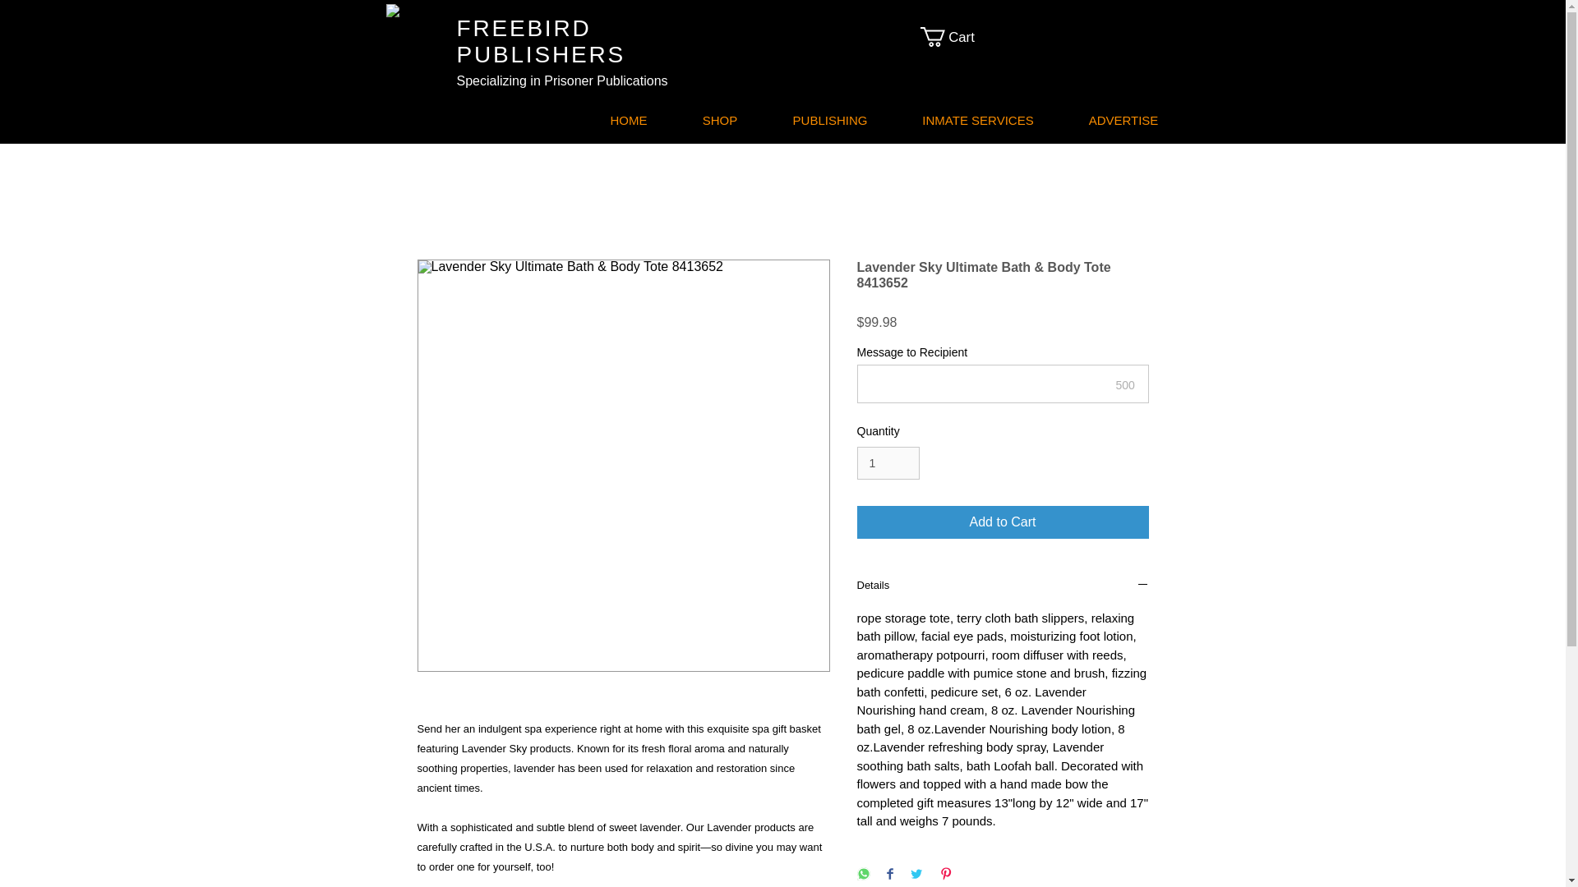 Image resolution: width=1578 pixels, height=887 pixels. What do you see at coordinates (718, 120) in the screenshot?
I see `SHOP` at bounding box center [718, 120].